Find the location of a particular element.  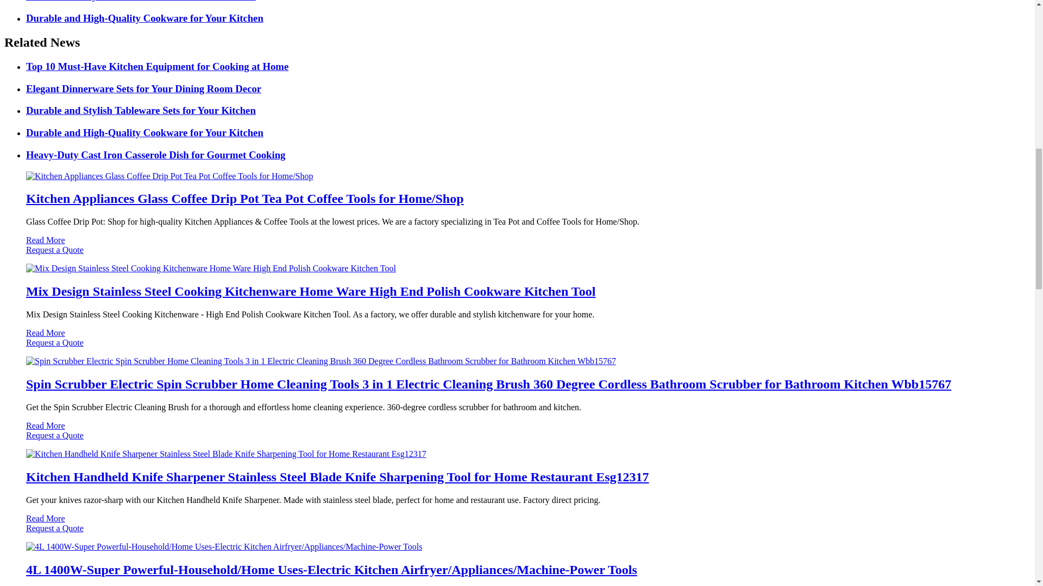

Request a Quote is located at coordinates (517, 255).